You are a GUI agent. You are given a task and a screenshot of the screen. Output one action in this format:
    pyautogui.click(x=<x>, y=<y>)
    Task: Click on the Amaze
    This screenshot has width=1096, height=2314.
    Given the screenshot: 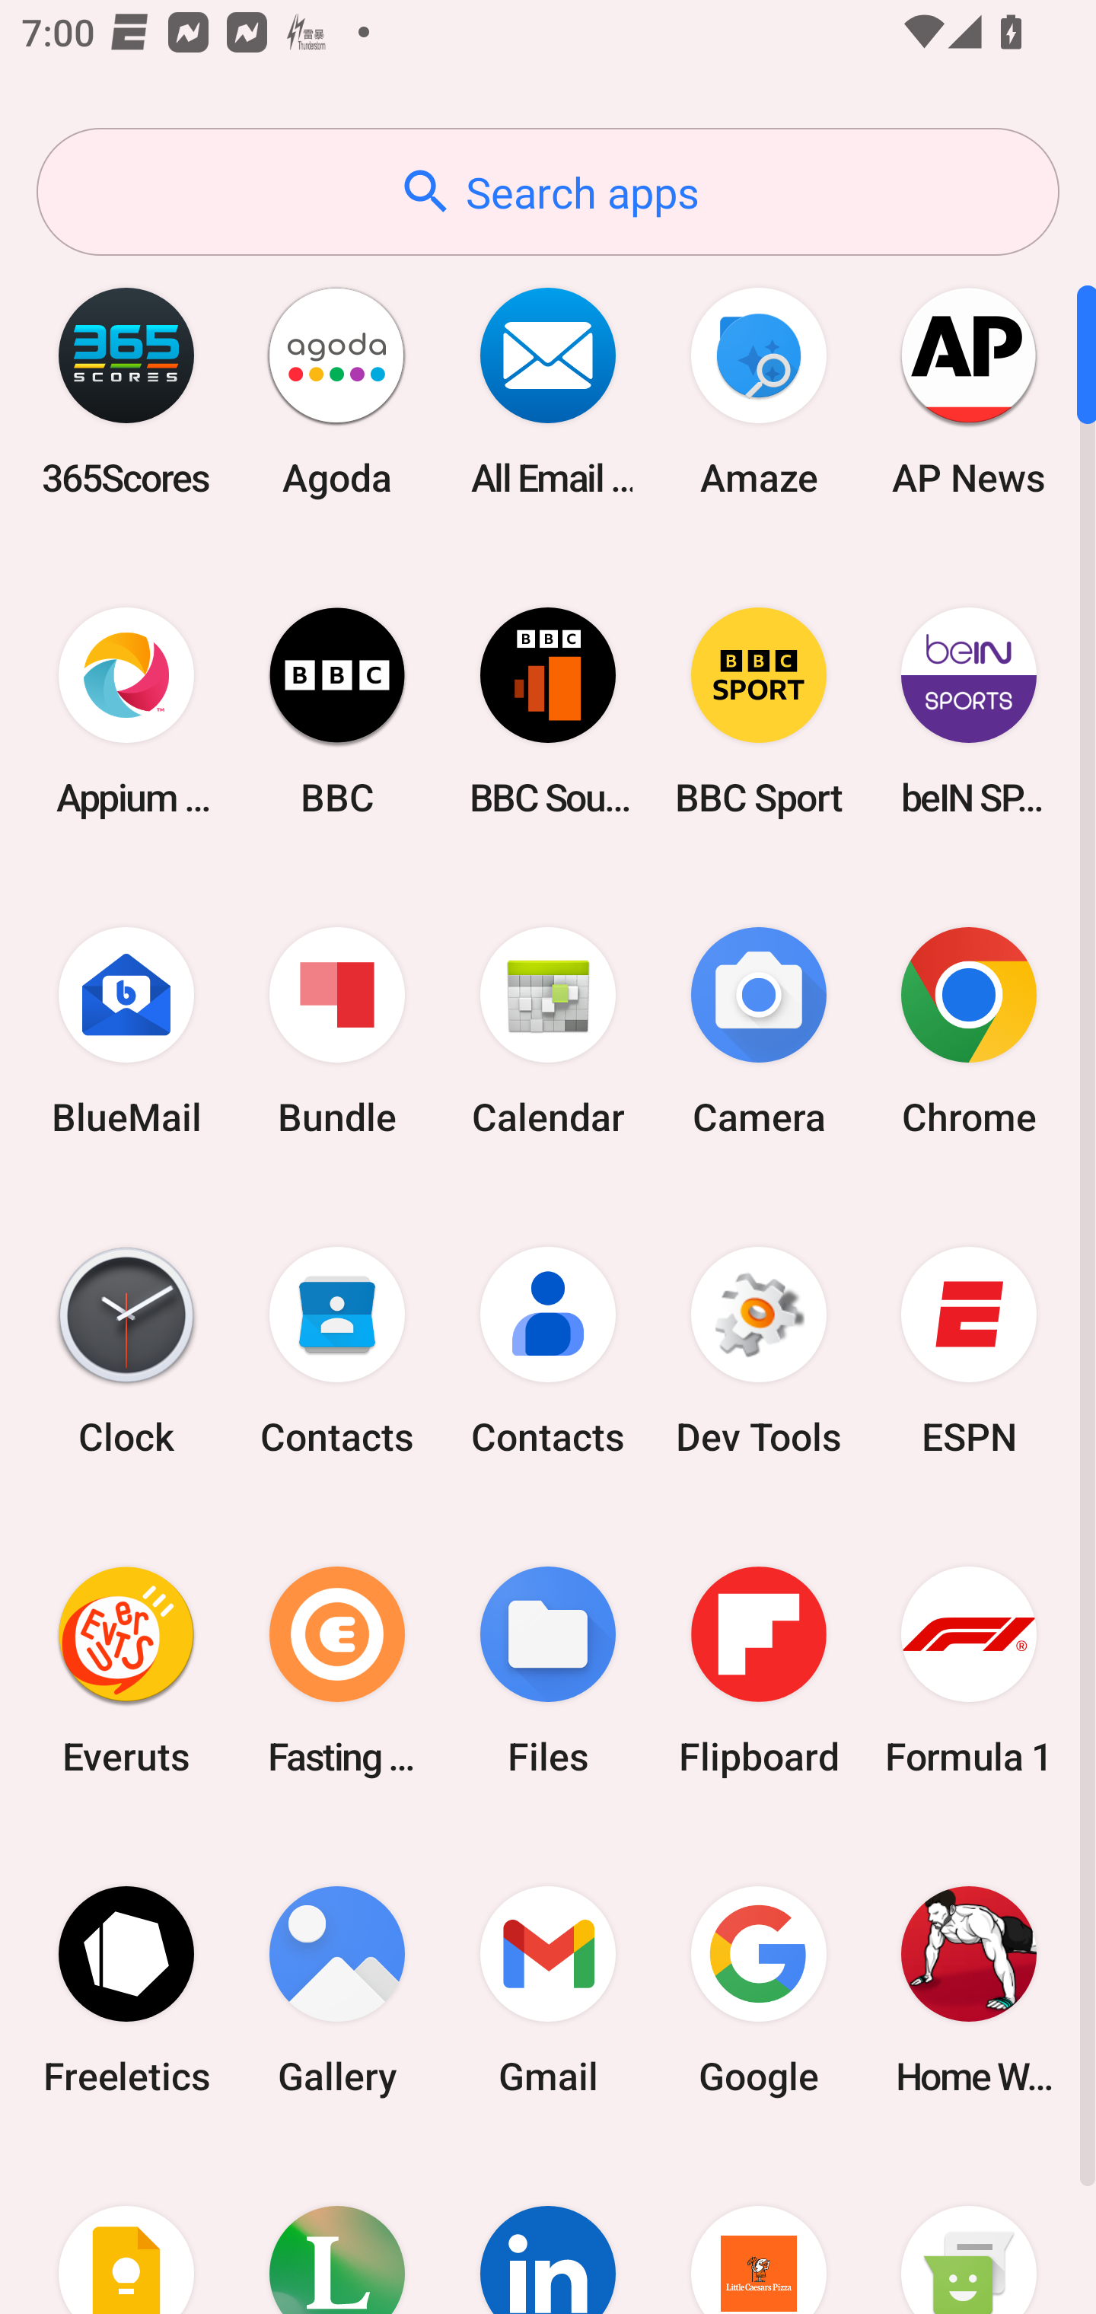 What is the action you would take?
    pyautogui.click(x=758, y=391)
    